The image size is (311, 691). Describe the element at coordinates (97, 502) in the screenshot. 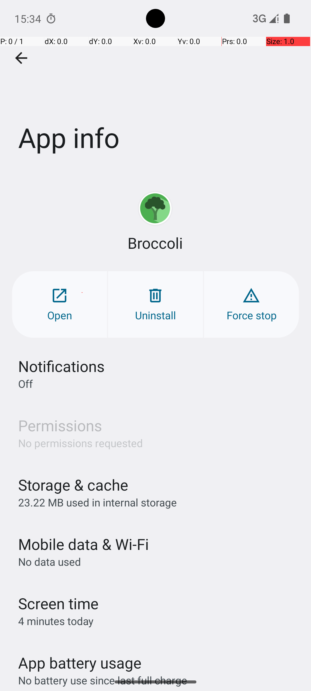

I see `23.22 MB used in internal storage` at that location.